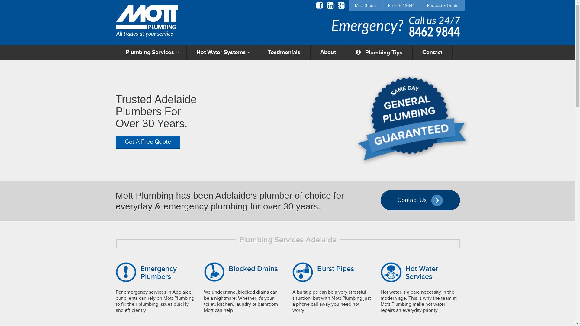 Image resolution: width=580 pixels, height=326 pixels. Describe the element at coordinates (401, 6) in the screenshot. I see `Ph 8462 9844` at that location.